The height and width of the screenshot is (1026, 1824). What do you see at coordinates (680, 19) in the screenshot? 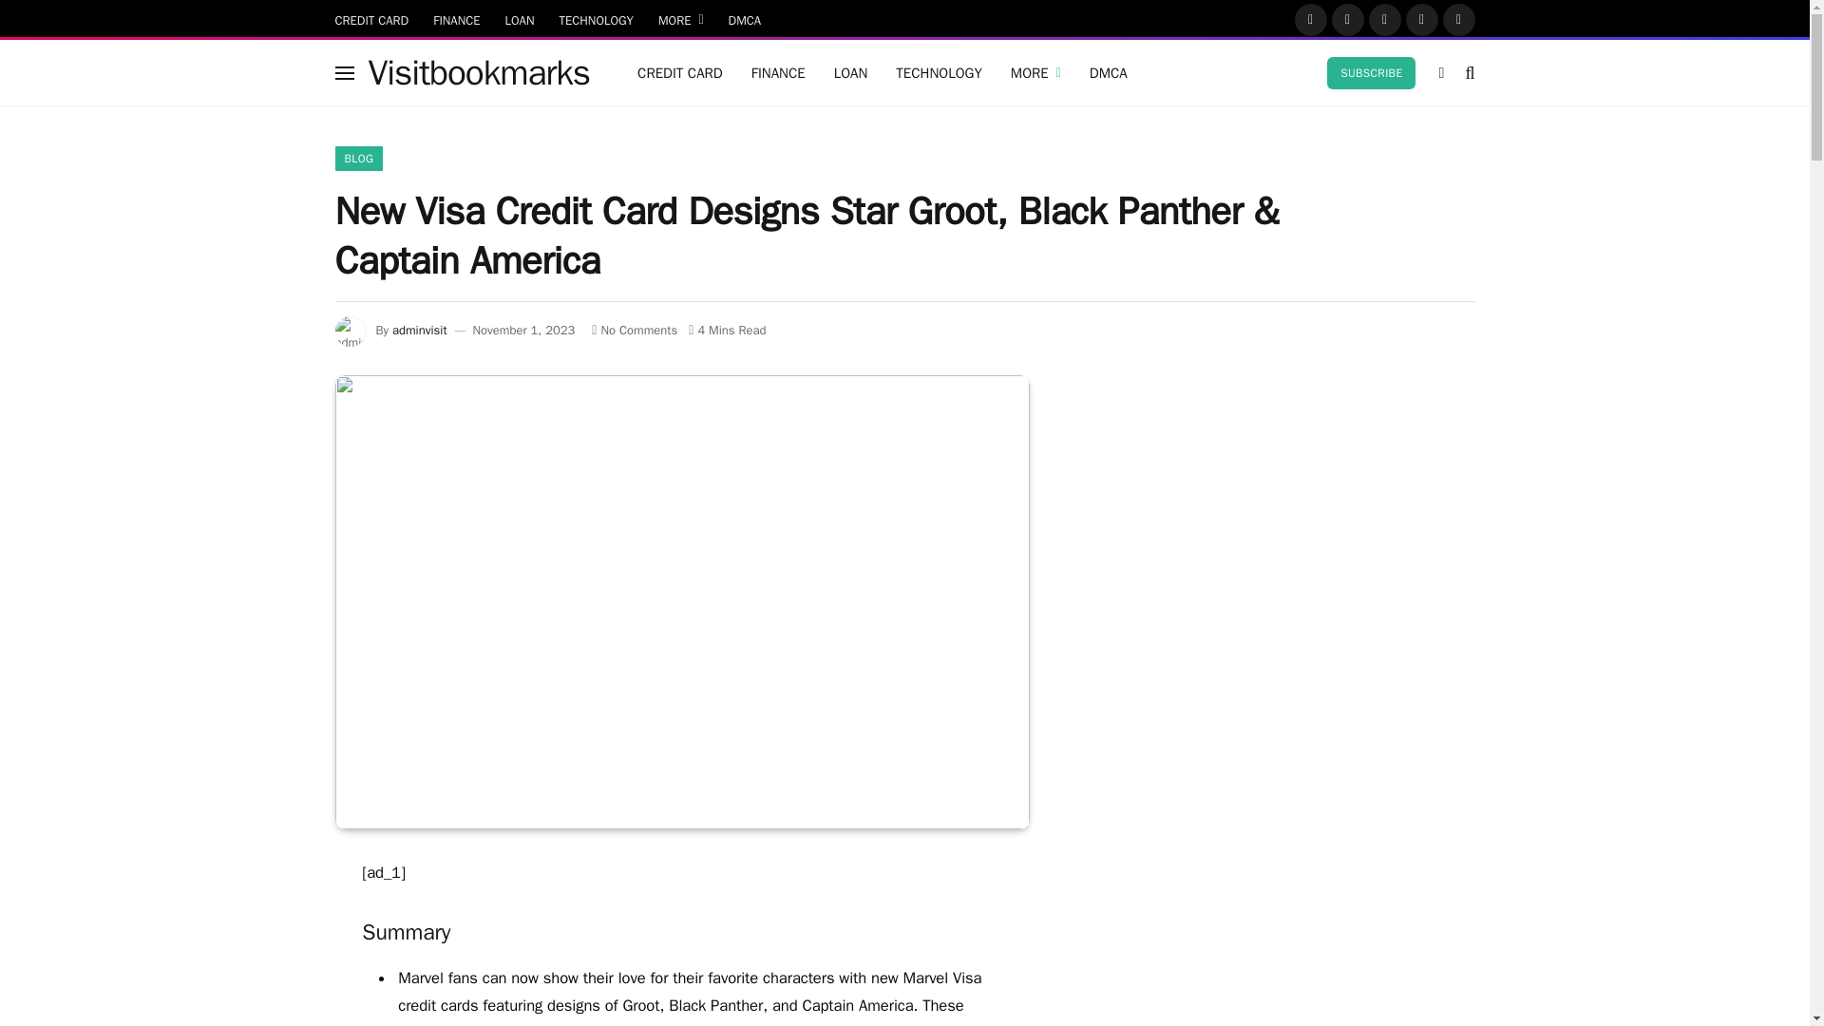
I see `MORE` at bounding box center [680, 19].